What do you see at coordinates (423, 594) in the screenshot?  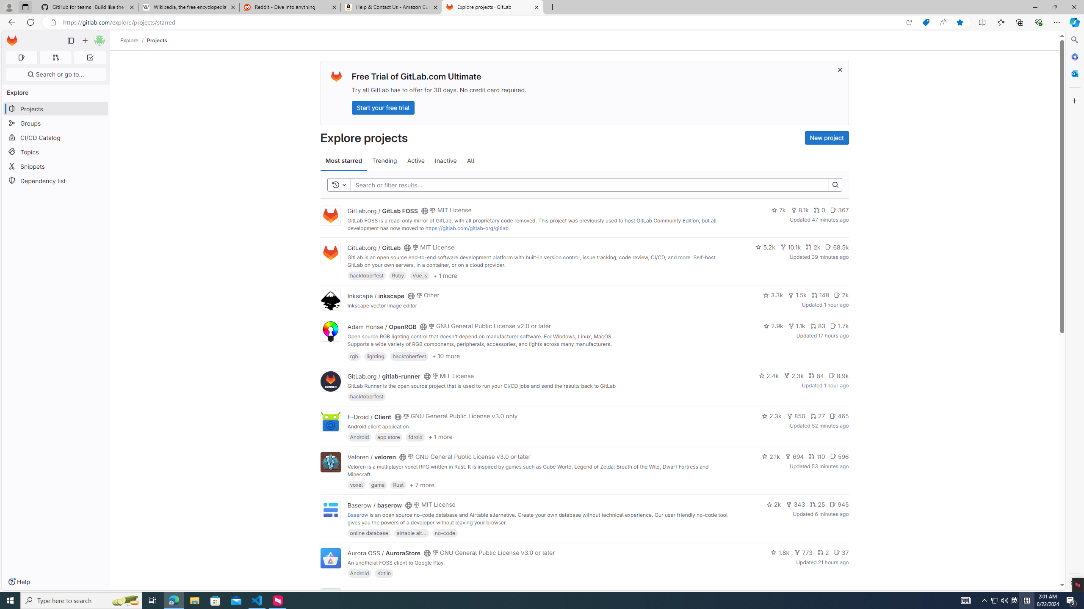 I see `Class: s16` at bounding box center [423, 594].